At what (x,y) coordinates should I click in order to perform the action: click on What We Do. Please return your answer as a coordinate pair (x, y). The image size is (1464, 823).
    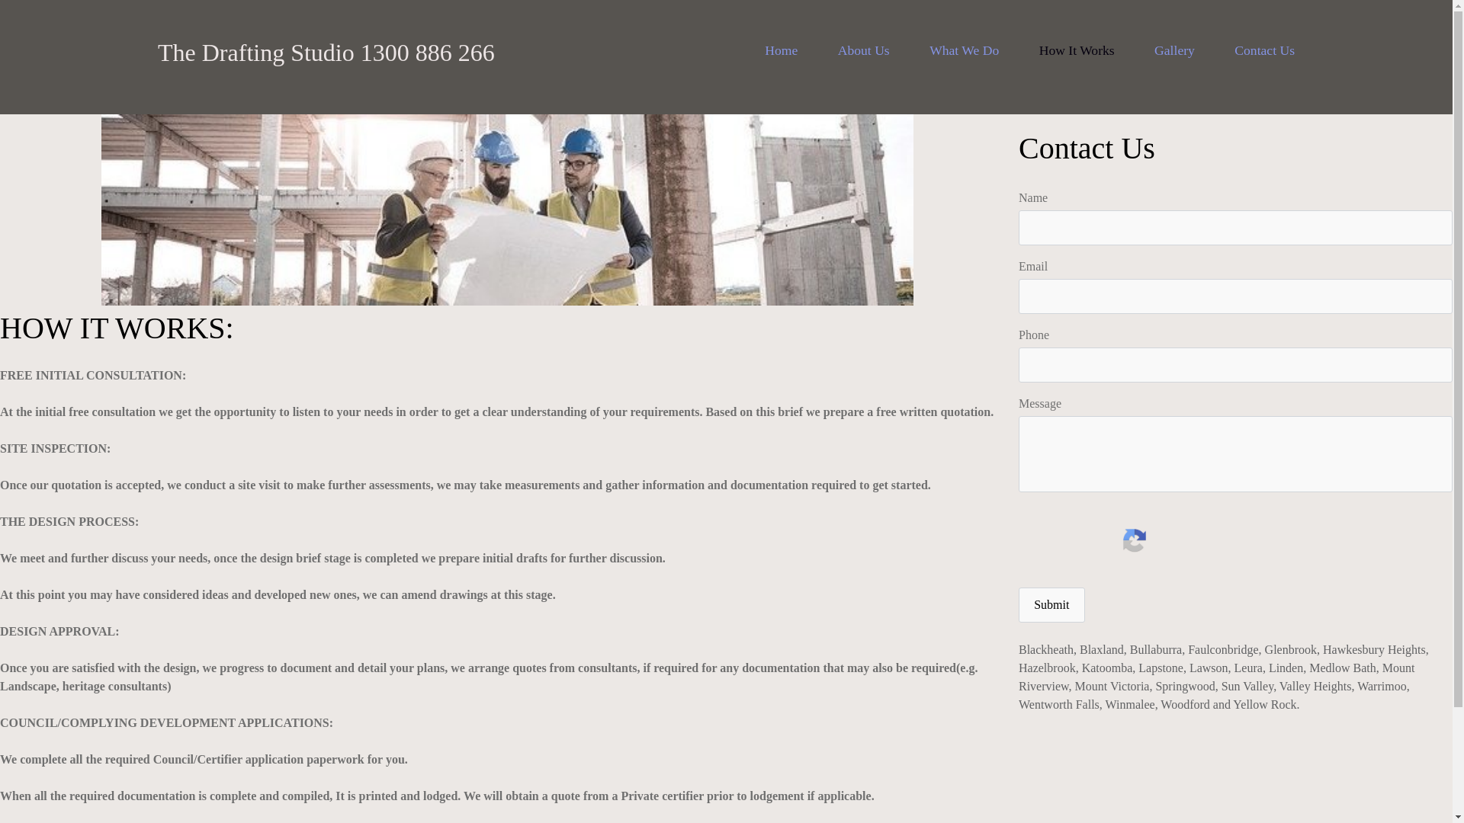
    Looking at the image, I should click on (964, 50).